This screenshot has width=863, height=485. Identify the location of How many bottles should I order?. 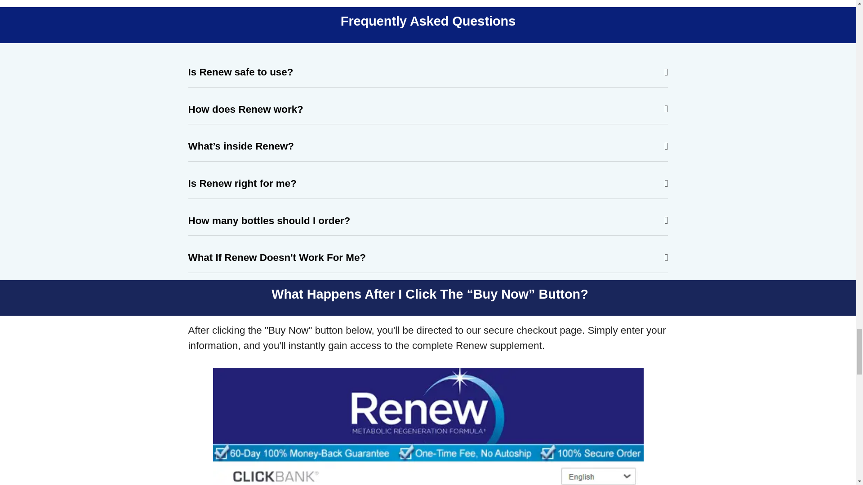
(428, 221).